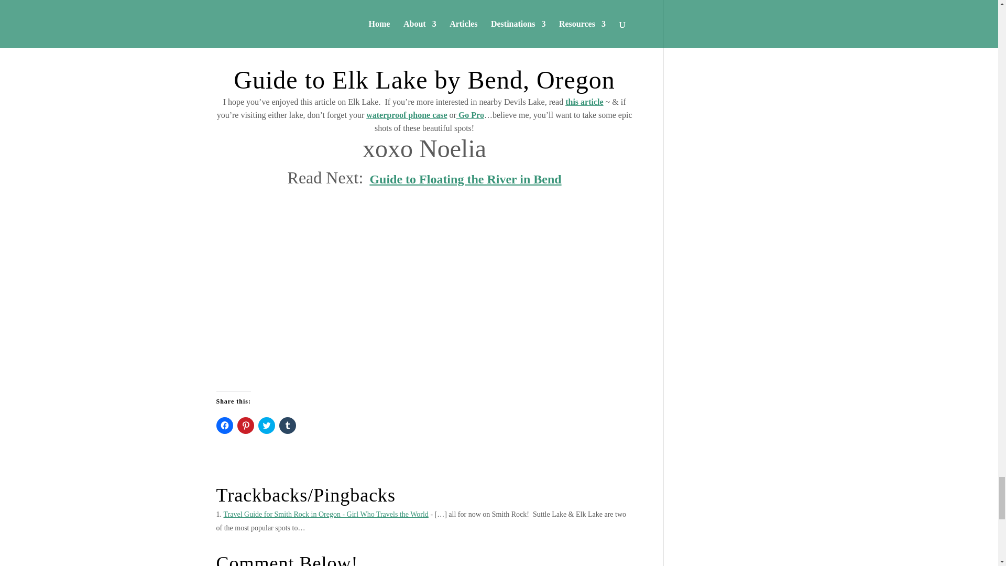 Image resolution: width=1006 pixels, height=566 pixels. Describe the element at coordinates (470, 114) in the screenshot. I see `Go Pro` at that location.